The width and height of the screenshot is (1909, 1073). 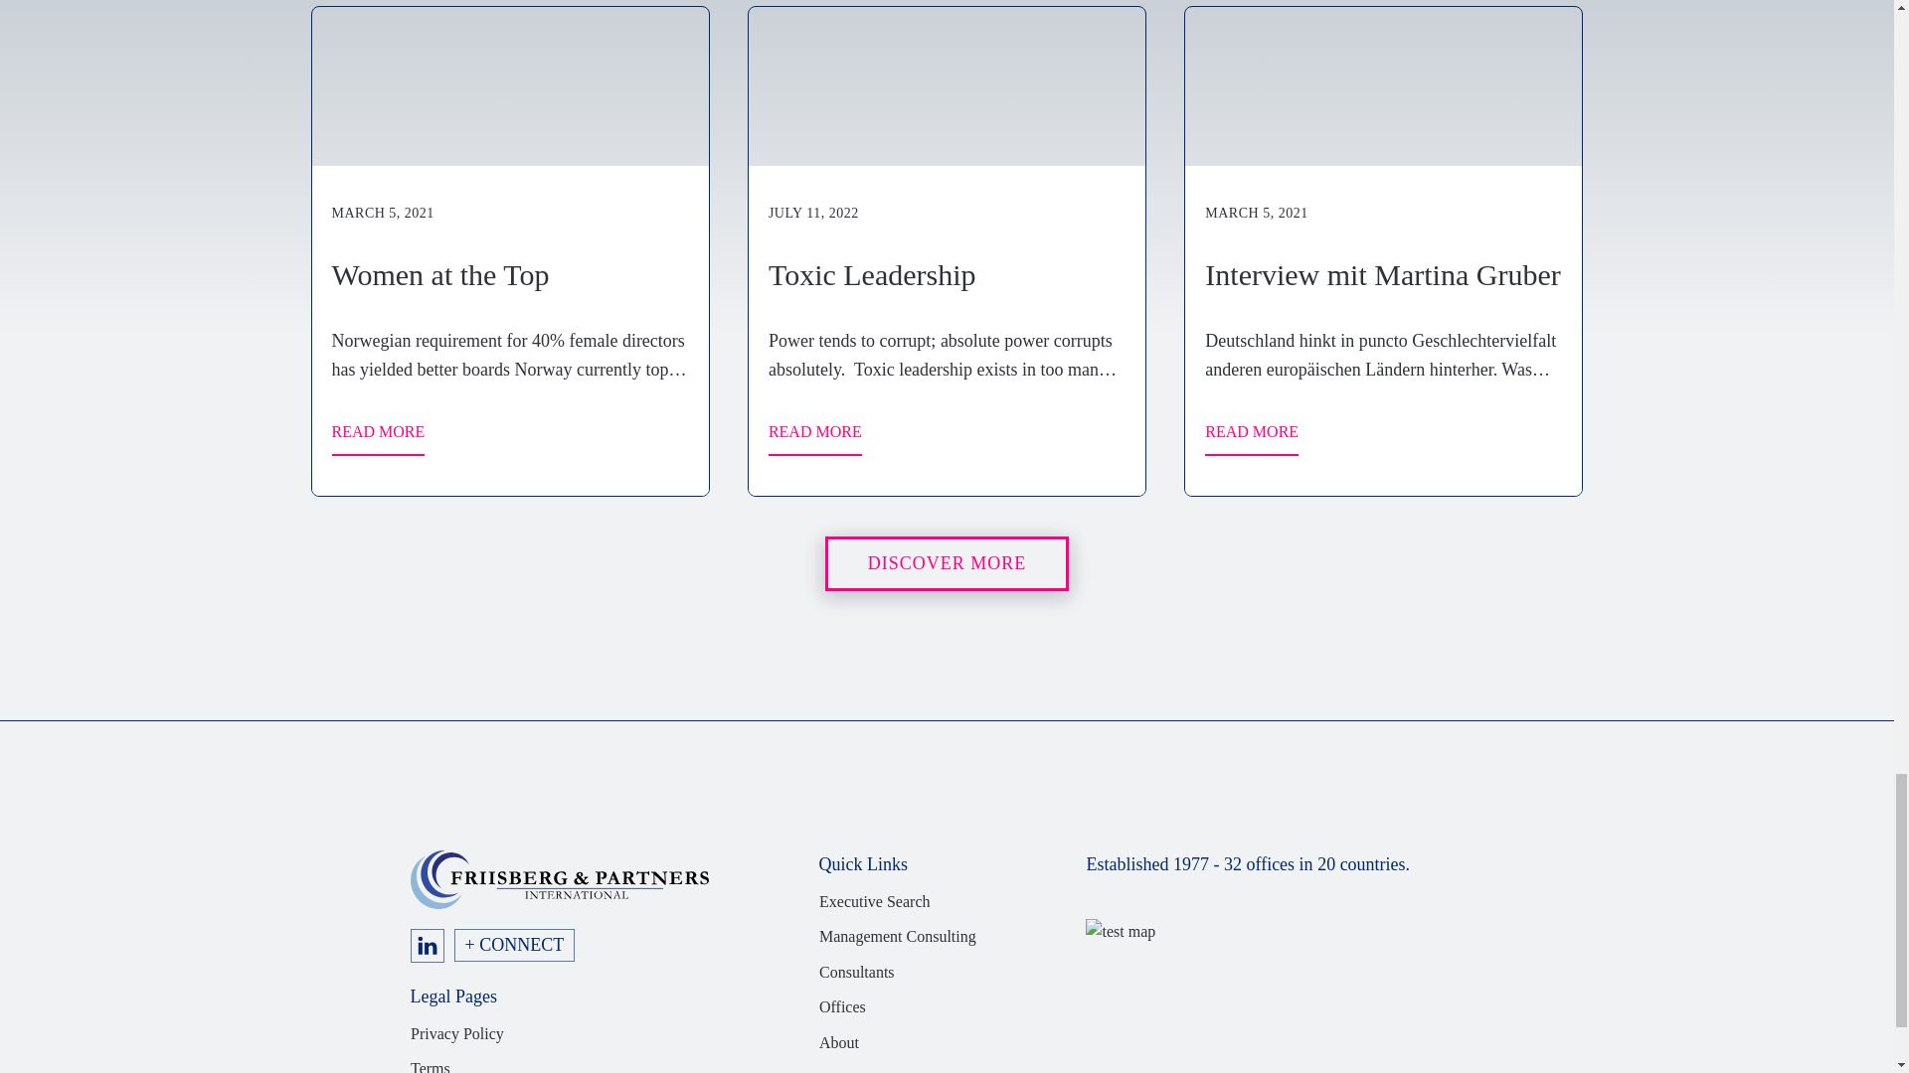 What do you see at coordinates (875, 902) in the screenshot?
I see `Executive Search` at bounding box center [875, 902].